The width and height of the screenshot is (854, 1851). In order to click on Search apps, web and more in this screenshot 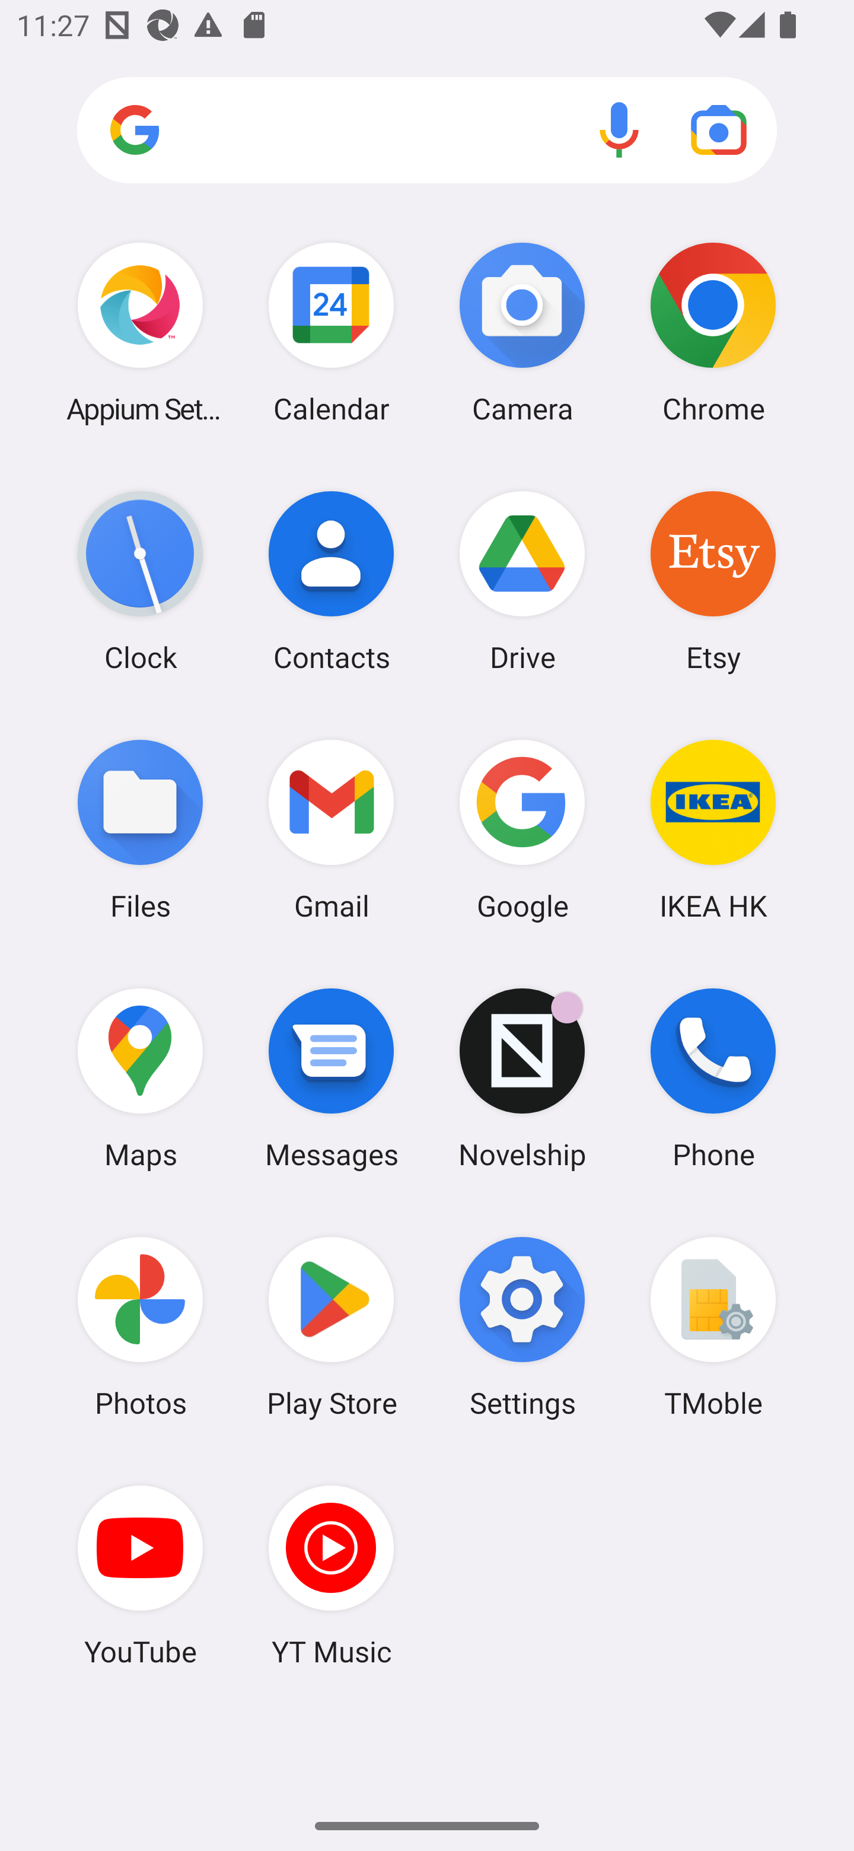, I will do `click(427, 131)`.